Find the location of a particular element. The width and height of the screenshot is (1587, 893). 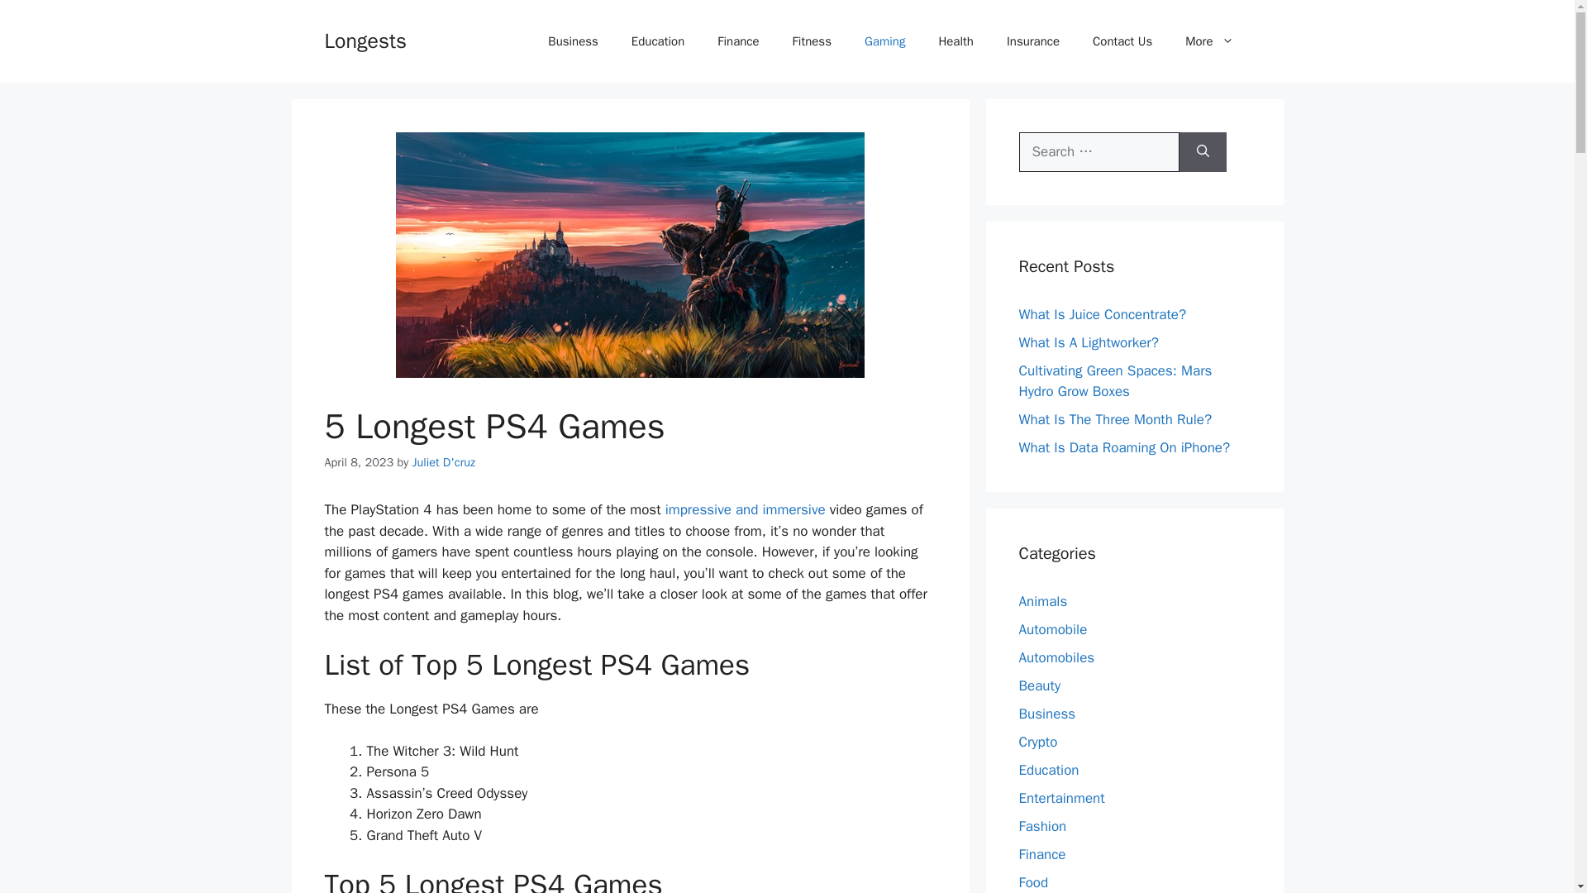

Health is located at coordinates (956, 41).